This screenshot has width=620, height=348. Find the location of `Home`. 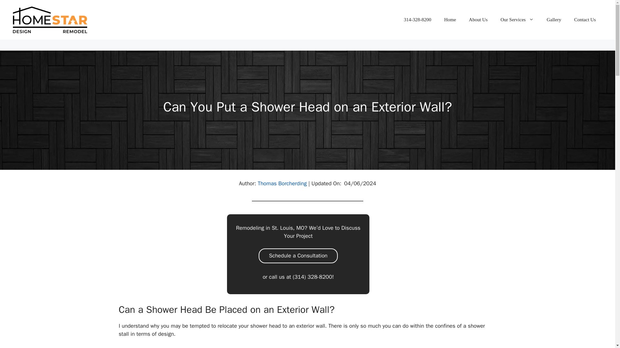

Home is located at coordinates (450, 19).